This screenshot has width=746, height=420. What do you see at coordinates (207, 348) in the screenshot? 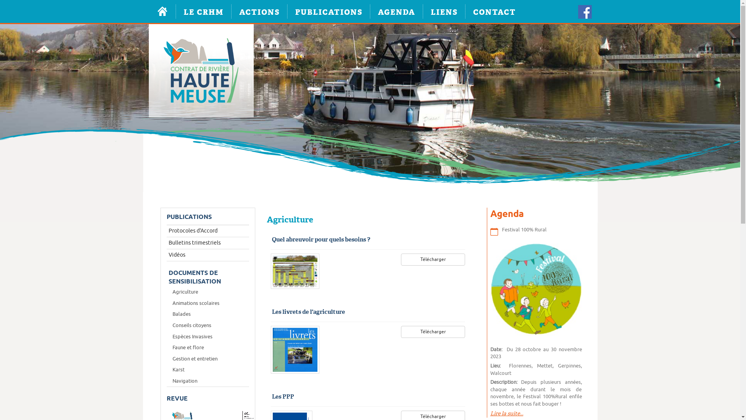
I see `Faune et flore` at bounding box center [207, 348].